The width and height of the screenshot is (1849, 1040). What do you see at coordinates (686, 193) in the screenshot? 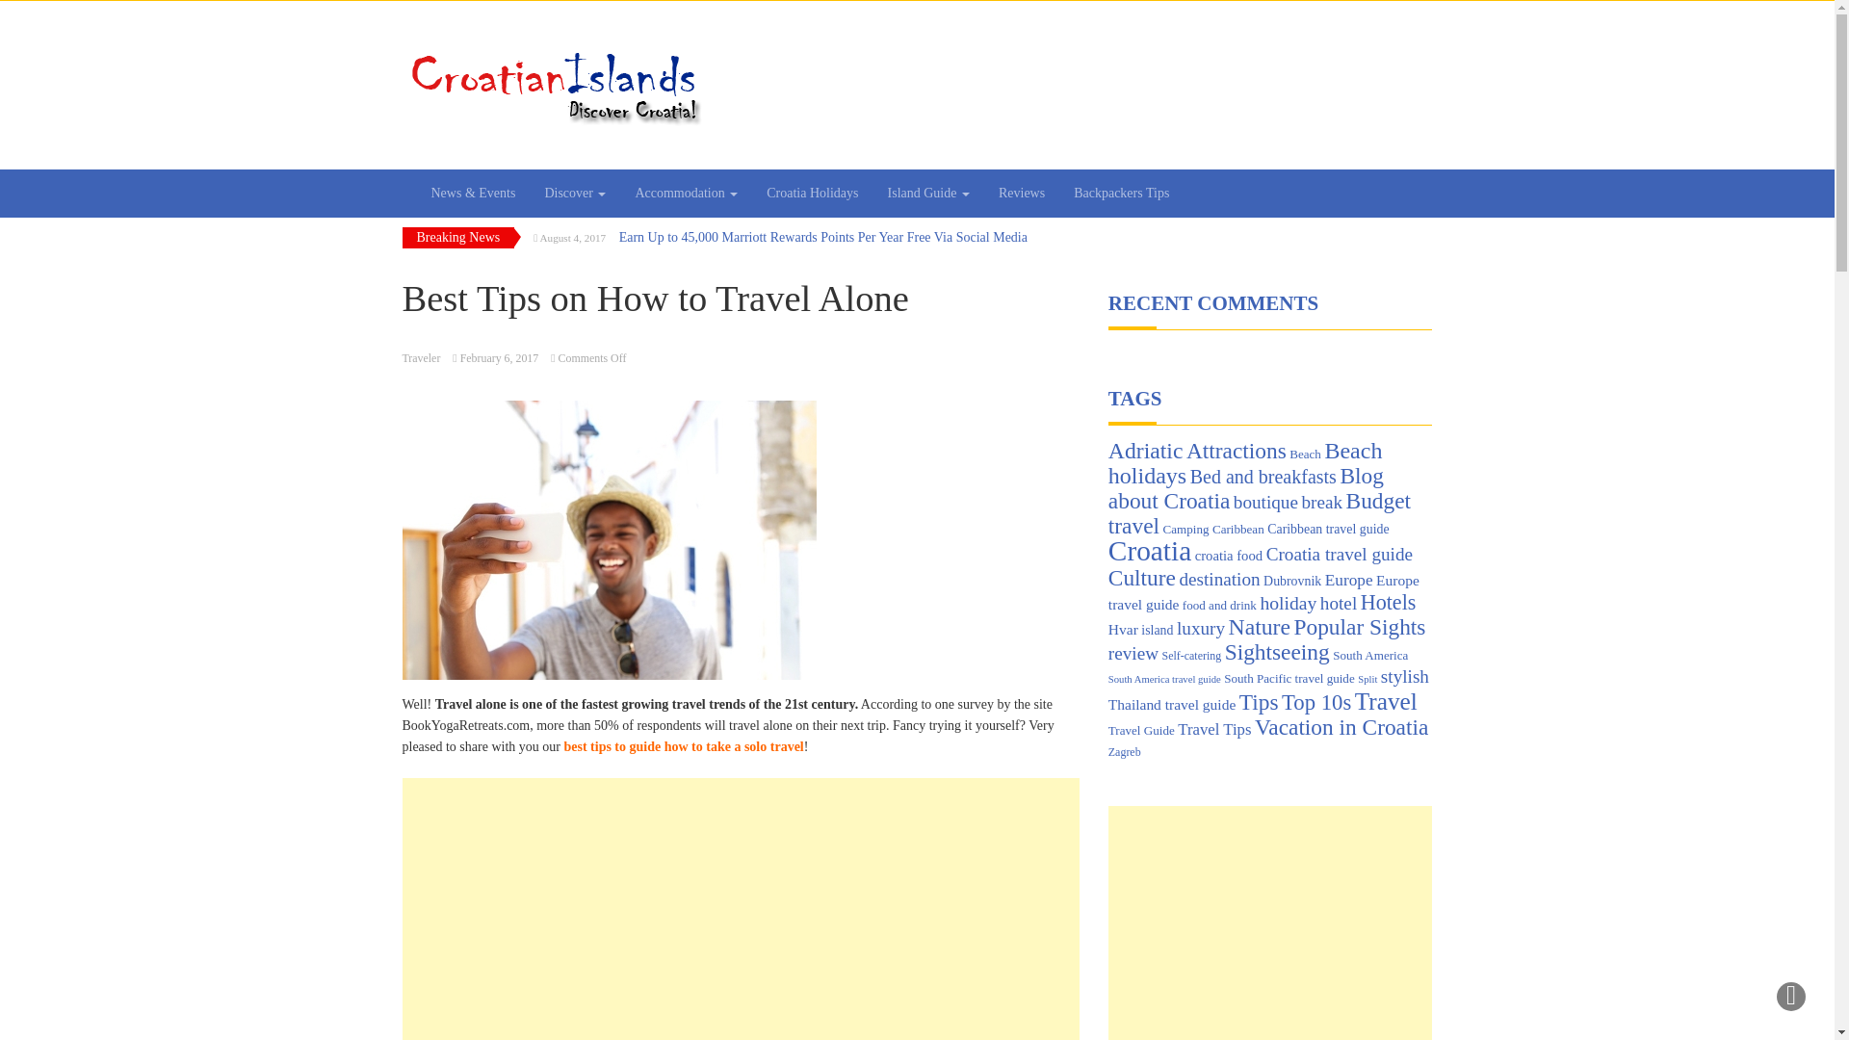
I see `Accommodation` at bounding box center [686, 193].